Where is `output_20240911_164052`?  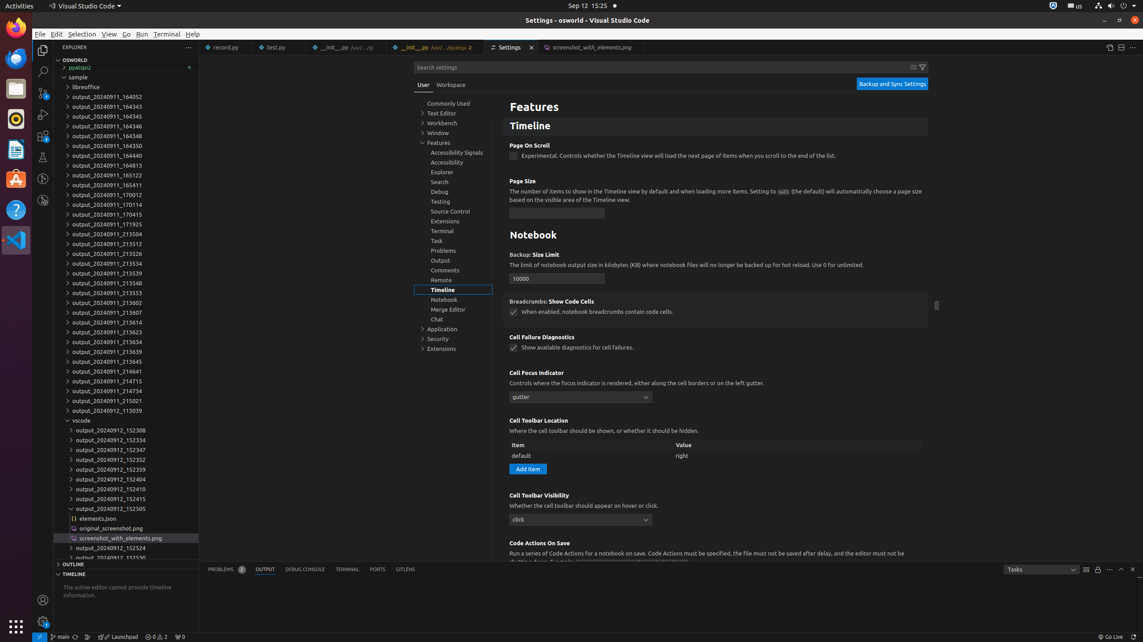
output_20240911_164052 is located at coordinates (126, 97).